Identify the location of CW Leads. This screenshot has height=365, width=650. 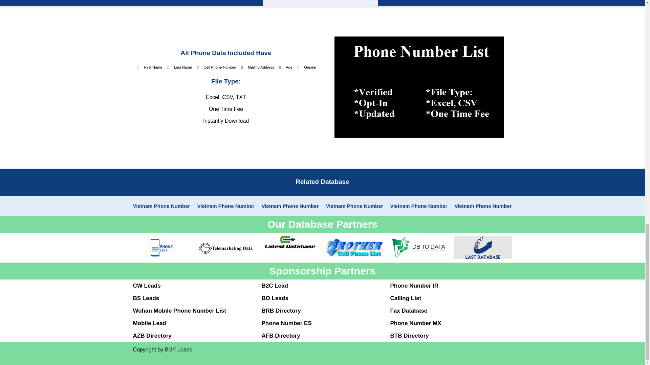
(146, 286).